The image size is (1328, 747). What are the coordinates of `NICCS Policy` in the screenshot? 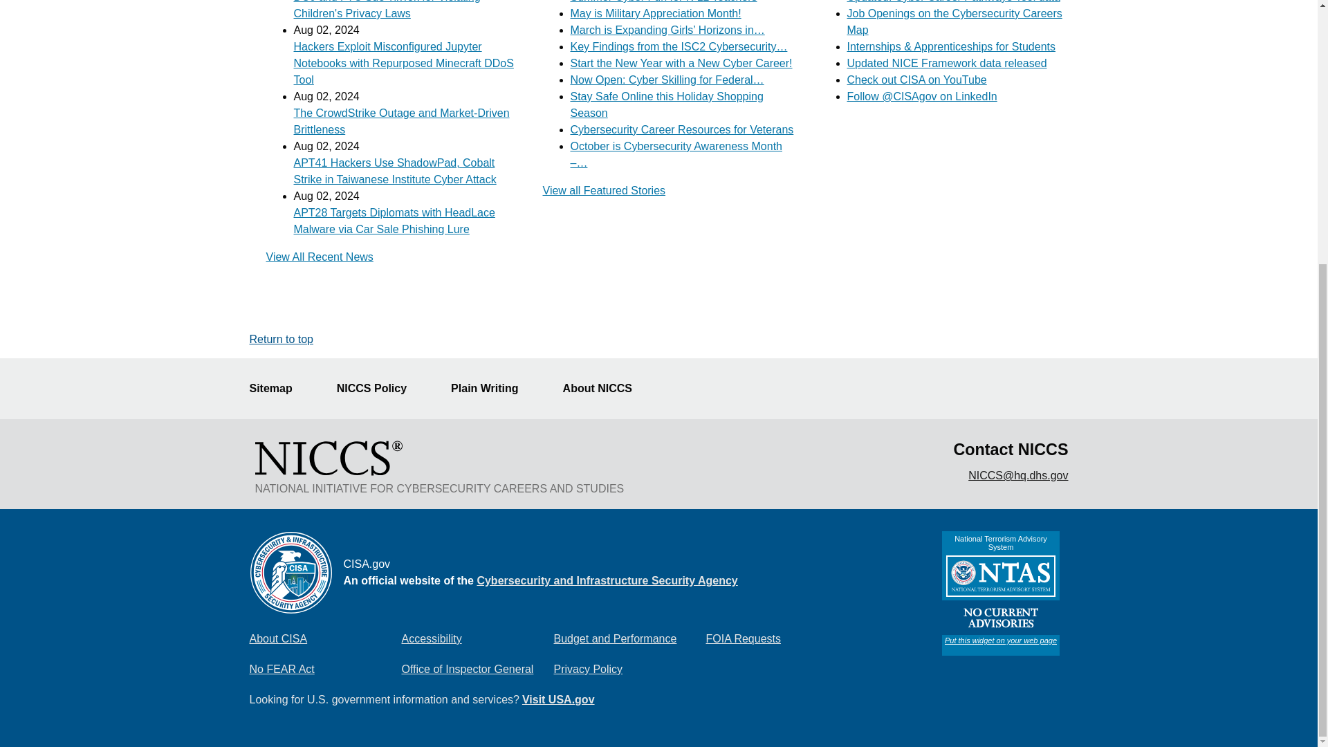 It's located at (380, 389).